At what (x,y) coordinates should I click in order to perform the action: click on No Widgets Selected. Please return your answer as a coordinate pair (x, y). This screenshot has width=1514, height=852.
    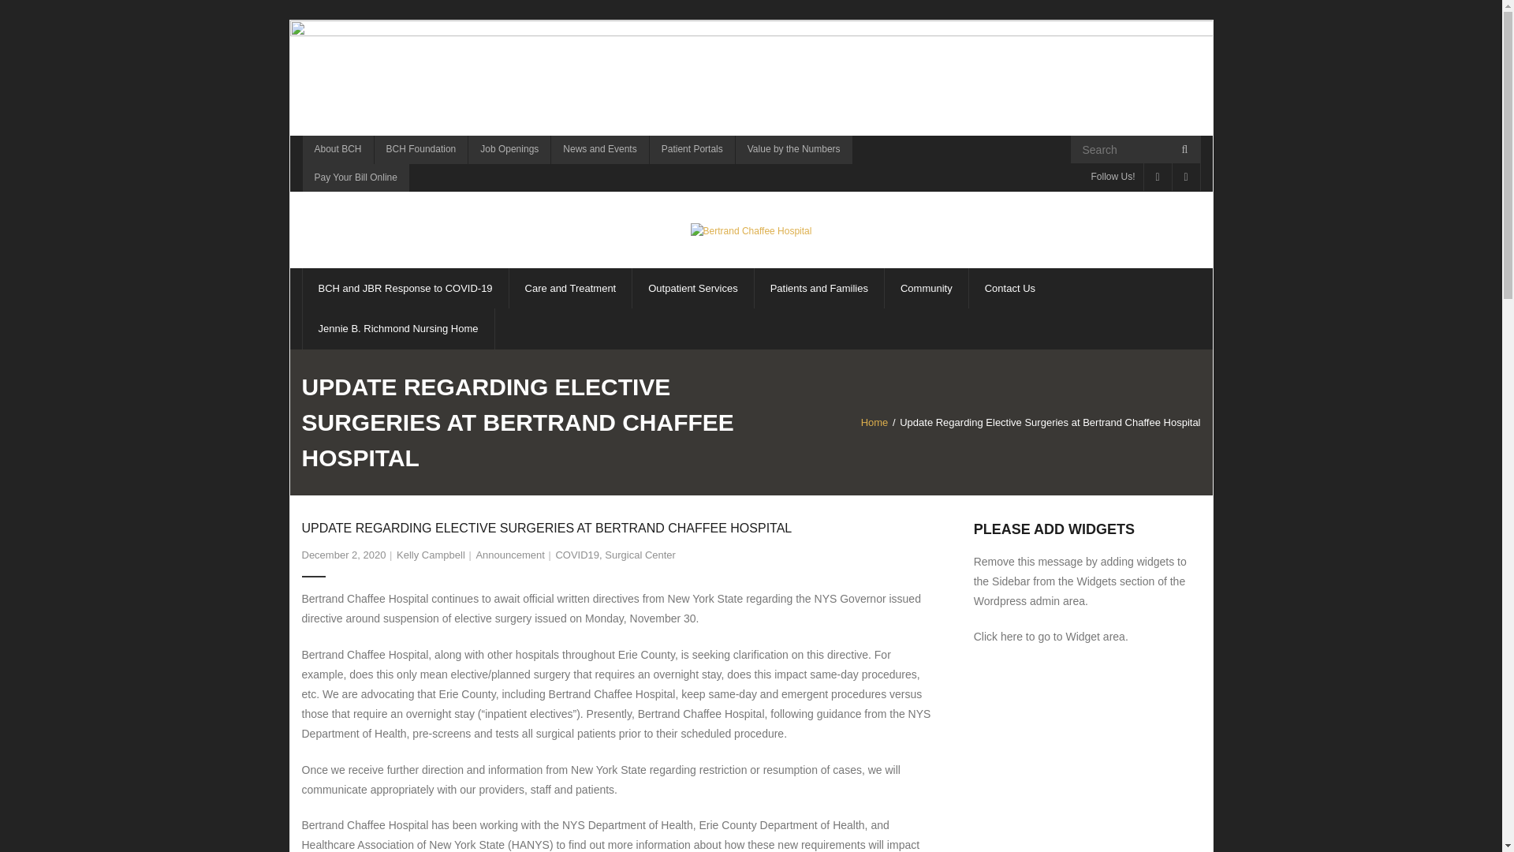
    Looking at the image, I should click on (1050, 637).